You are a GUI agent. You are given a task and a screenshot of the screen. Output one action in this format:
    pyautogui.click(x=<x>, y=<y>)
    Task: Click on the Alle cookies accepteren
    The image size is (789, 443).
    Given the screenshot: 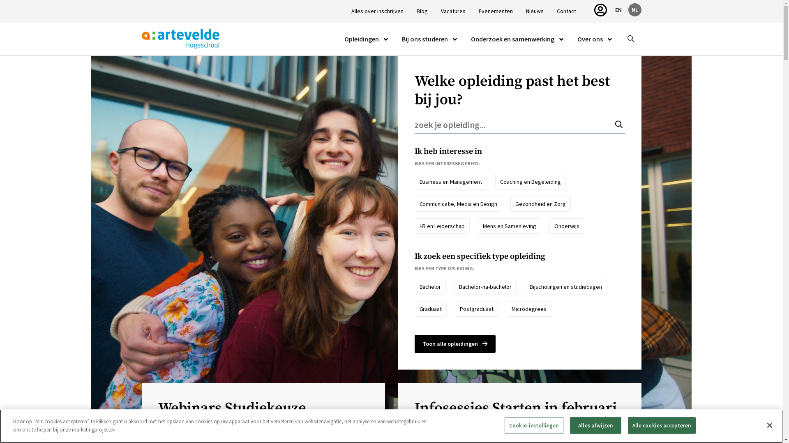 What is the action you would take?
    pyautogui.click(x=662, y=426)
    